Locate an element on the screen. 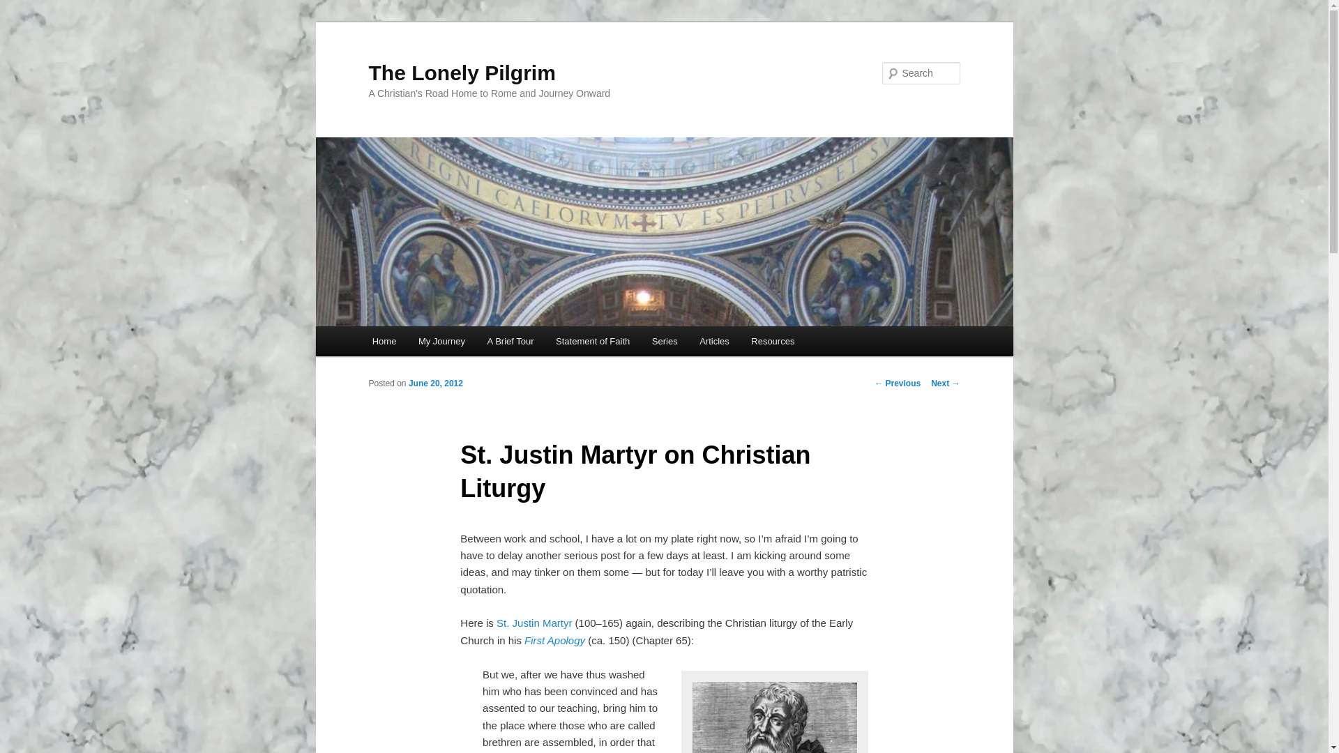 The image size is (1339, 753). Series is located at coordinates (664, 340).